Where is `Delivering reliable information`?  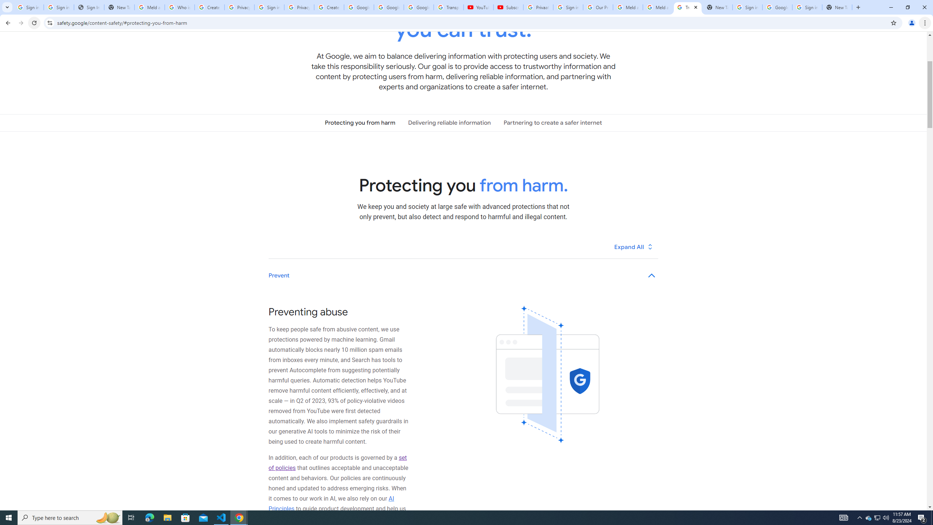
Delivering reliable information is located at coordinates (449, 122).